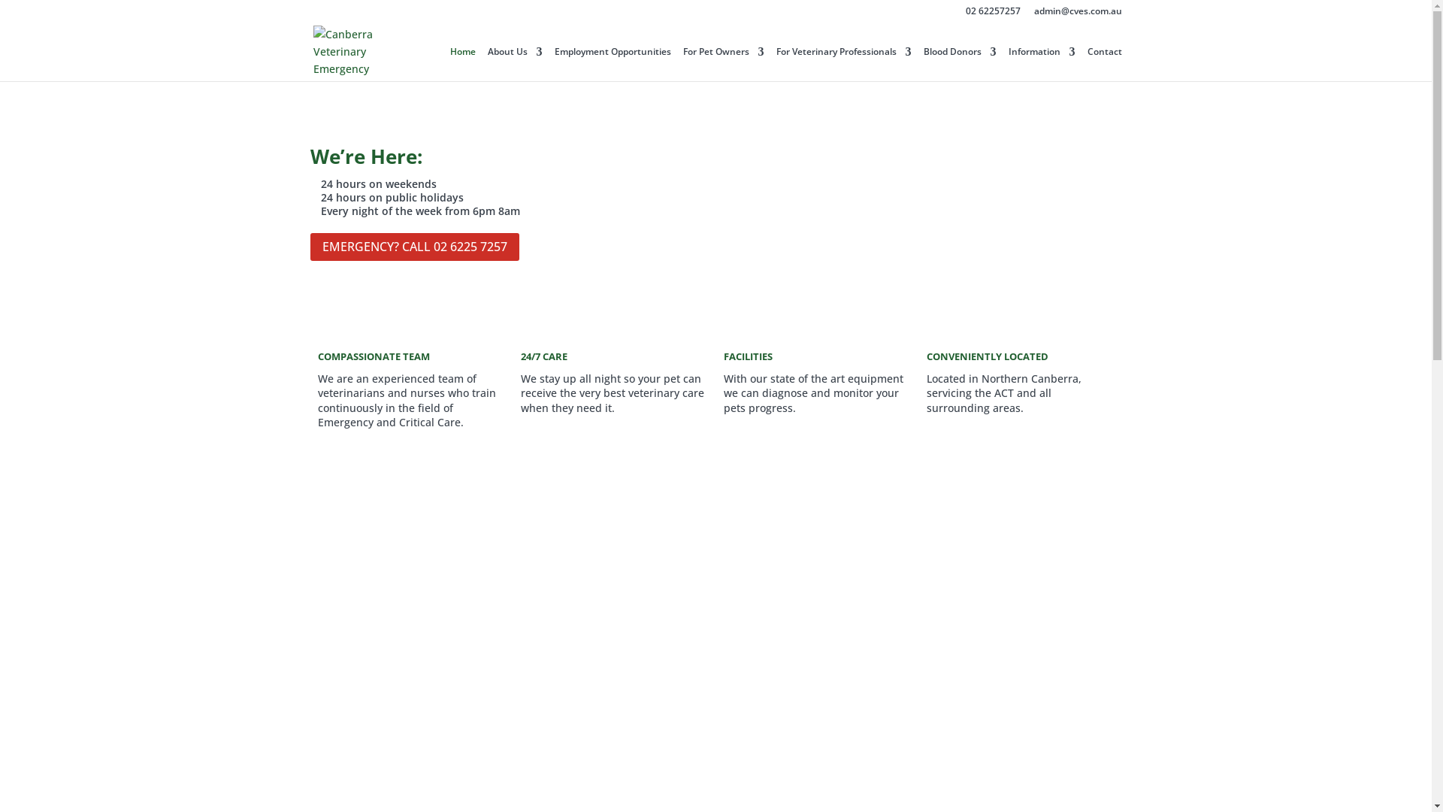  Describe the element at coordinates (843, 65) in the screenshot. I see `For Veterinary Professionals` at that location.